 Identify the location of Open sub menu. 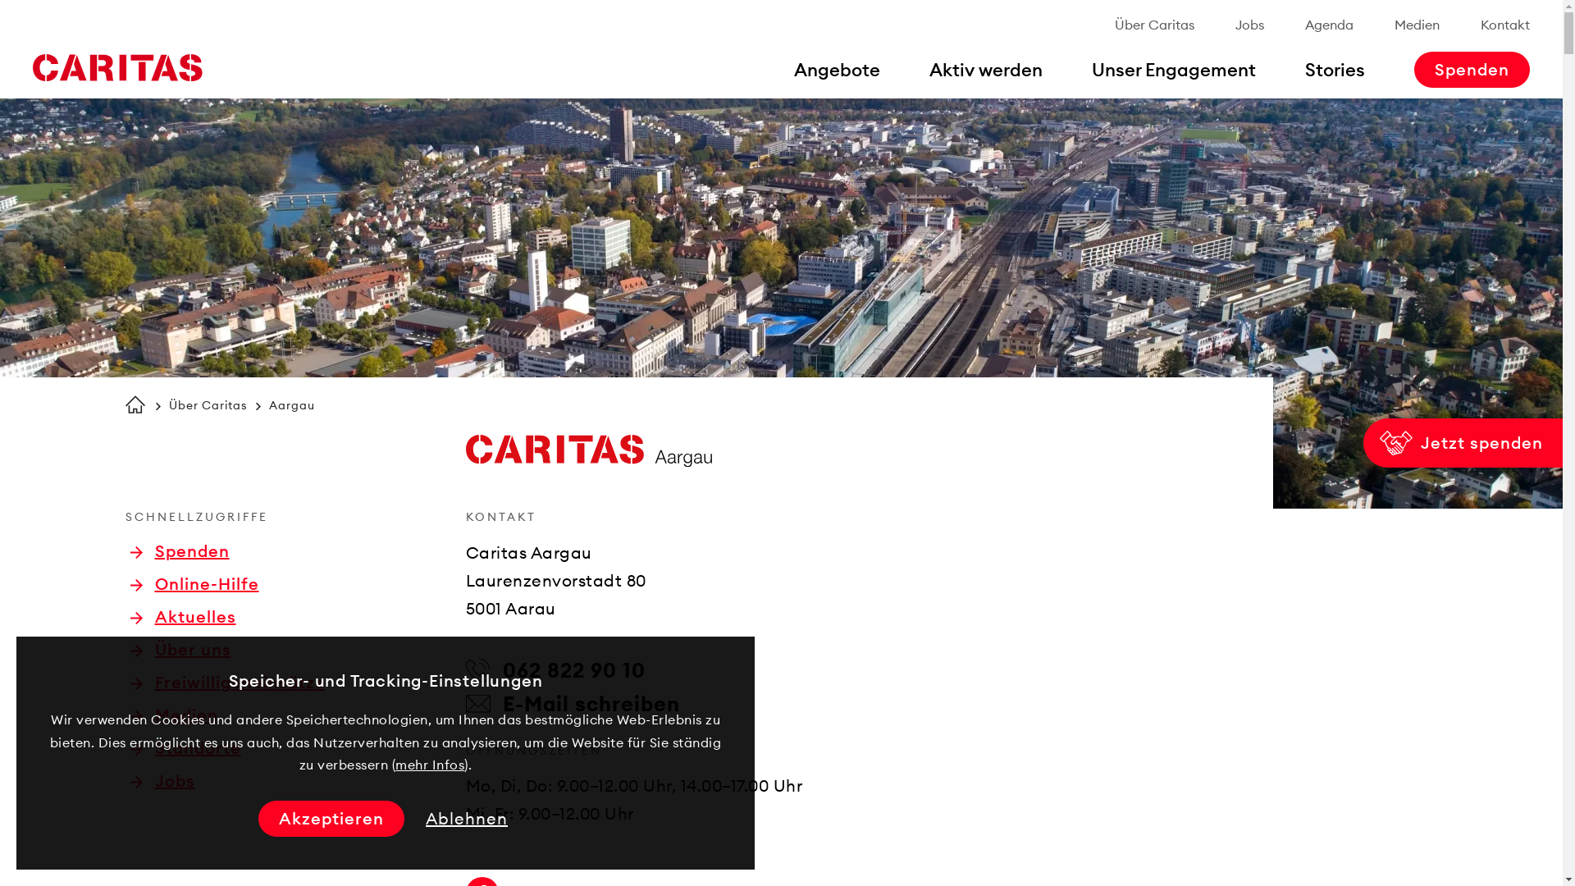
(21, 21).